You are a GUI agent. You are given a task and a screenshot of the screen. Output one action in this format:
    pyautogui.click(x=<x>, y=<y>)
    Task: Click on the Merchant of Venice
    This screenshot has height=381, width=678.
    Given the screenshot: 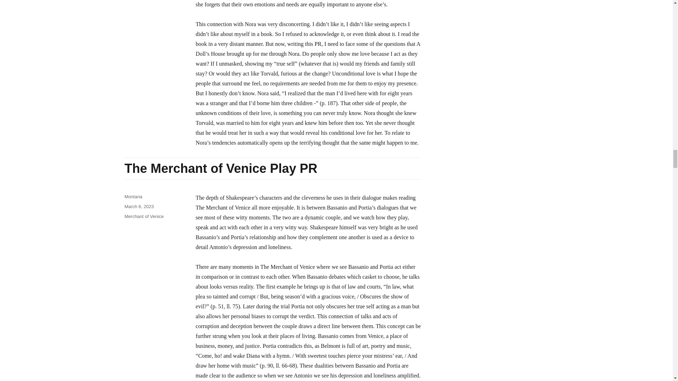 What is the action you would take?
    pyautogui.click(x=143, y=216)
    